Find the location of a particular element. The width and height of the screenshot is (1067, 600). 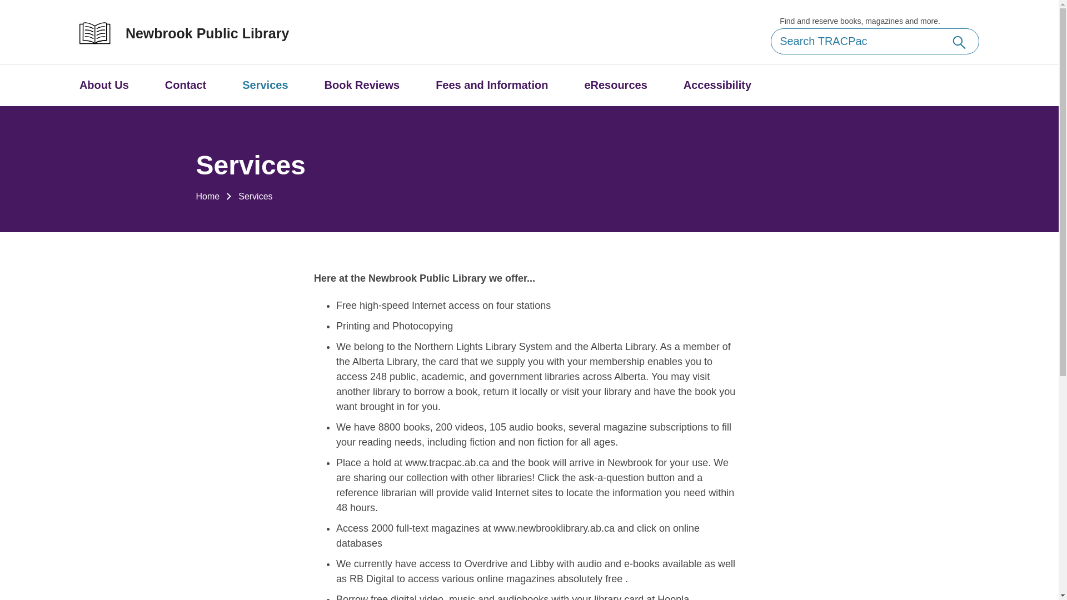

Book Reviews is located at coordinates (362, 86).